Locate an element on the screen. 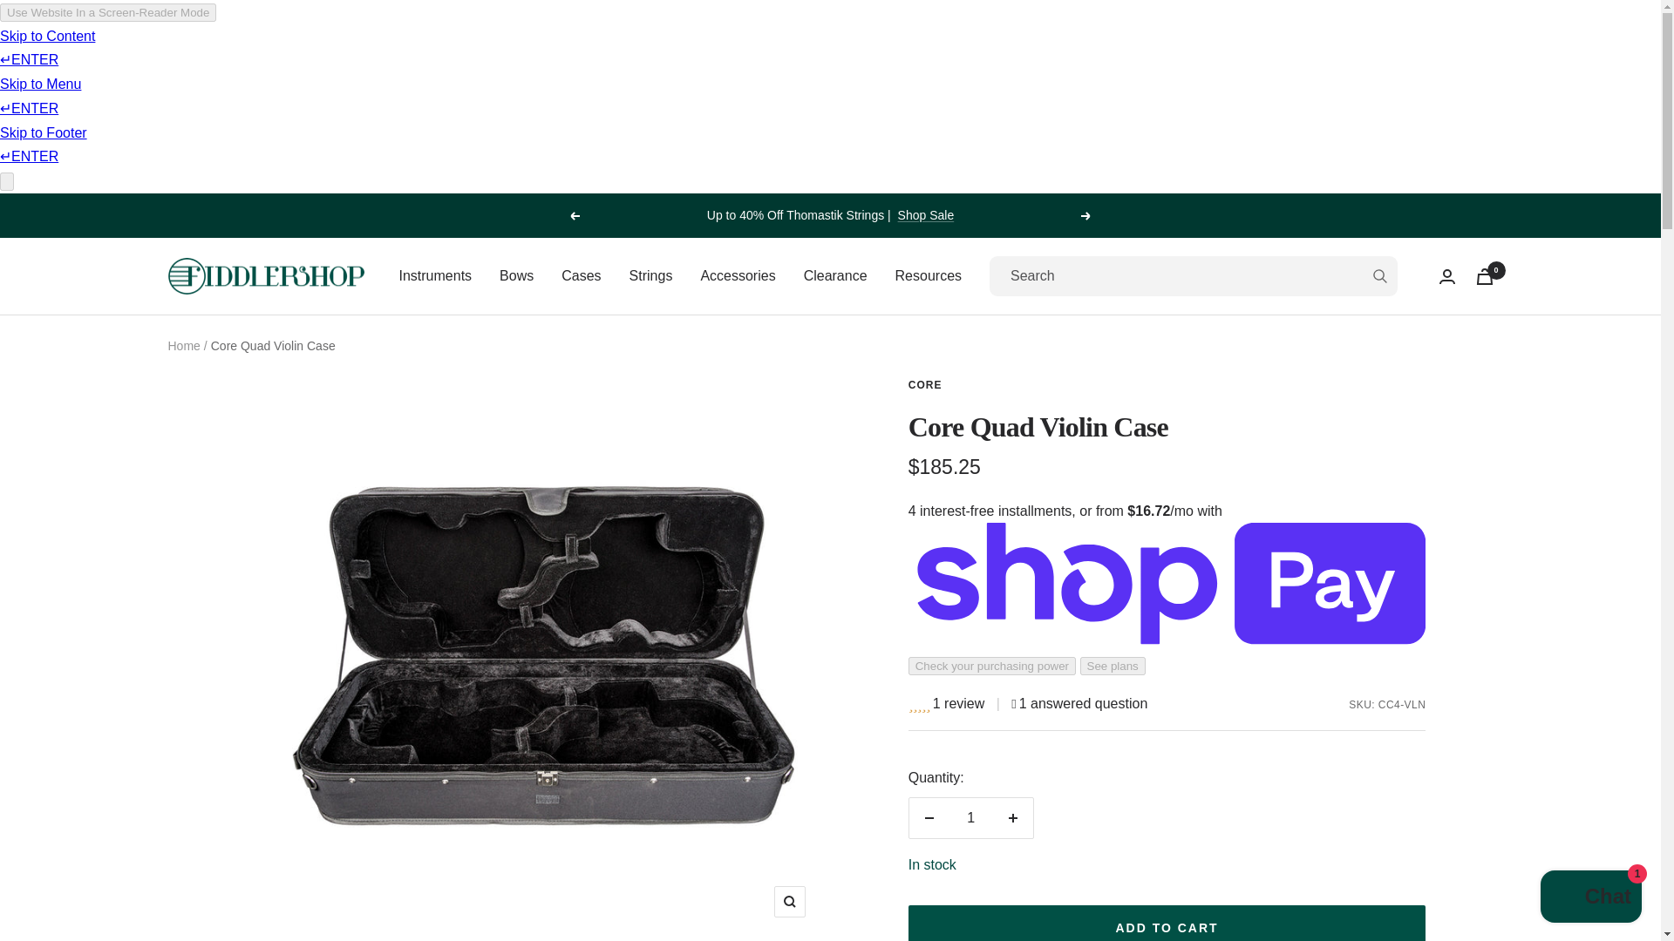 Image resolution: width=1674 pixels, height=941 pixels. Shopify online store chat is located at coordinates (1590, 898).